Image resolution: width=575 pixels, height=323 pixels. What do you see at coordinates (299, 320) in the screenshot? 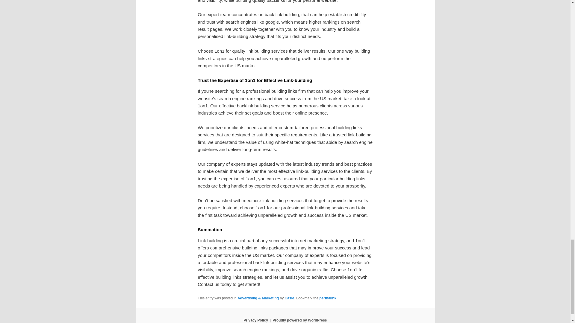
I see `Semantic Personal Publishing Platform` at bounding box center [299, 320].